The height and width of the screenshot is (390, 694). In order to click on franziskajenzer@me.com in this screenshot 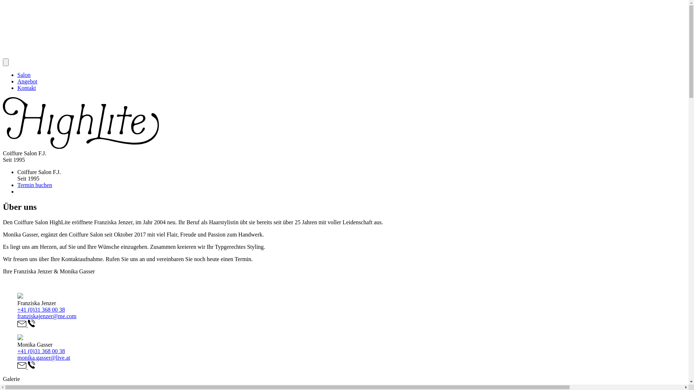, I will do `click(47, 316)`.